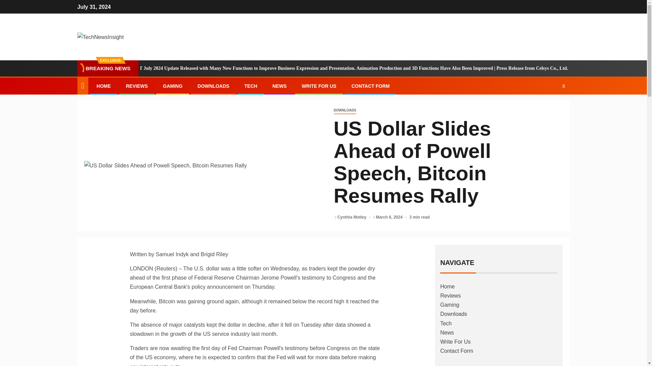 The width and height of the screenshot is (652, 366). What do you see at coordinates (344, 110) in the screenshot?
I see `DOWNLOADS` at bounding box center [344, 110].